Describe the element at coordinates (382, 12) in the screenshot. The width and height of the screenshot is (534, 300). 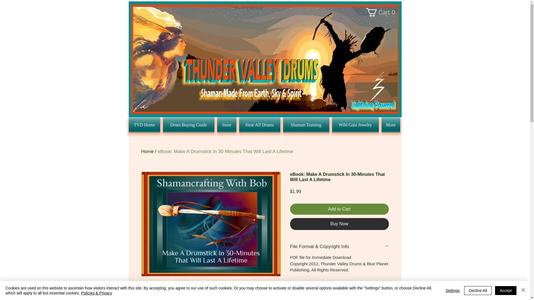
I see `Buy Now` at that location.